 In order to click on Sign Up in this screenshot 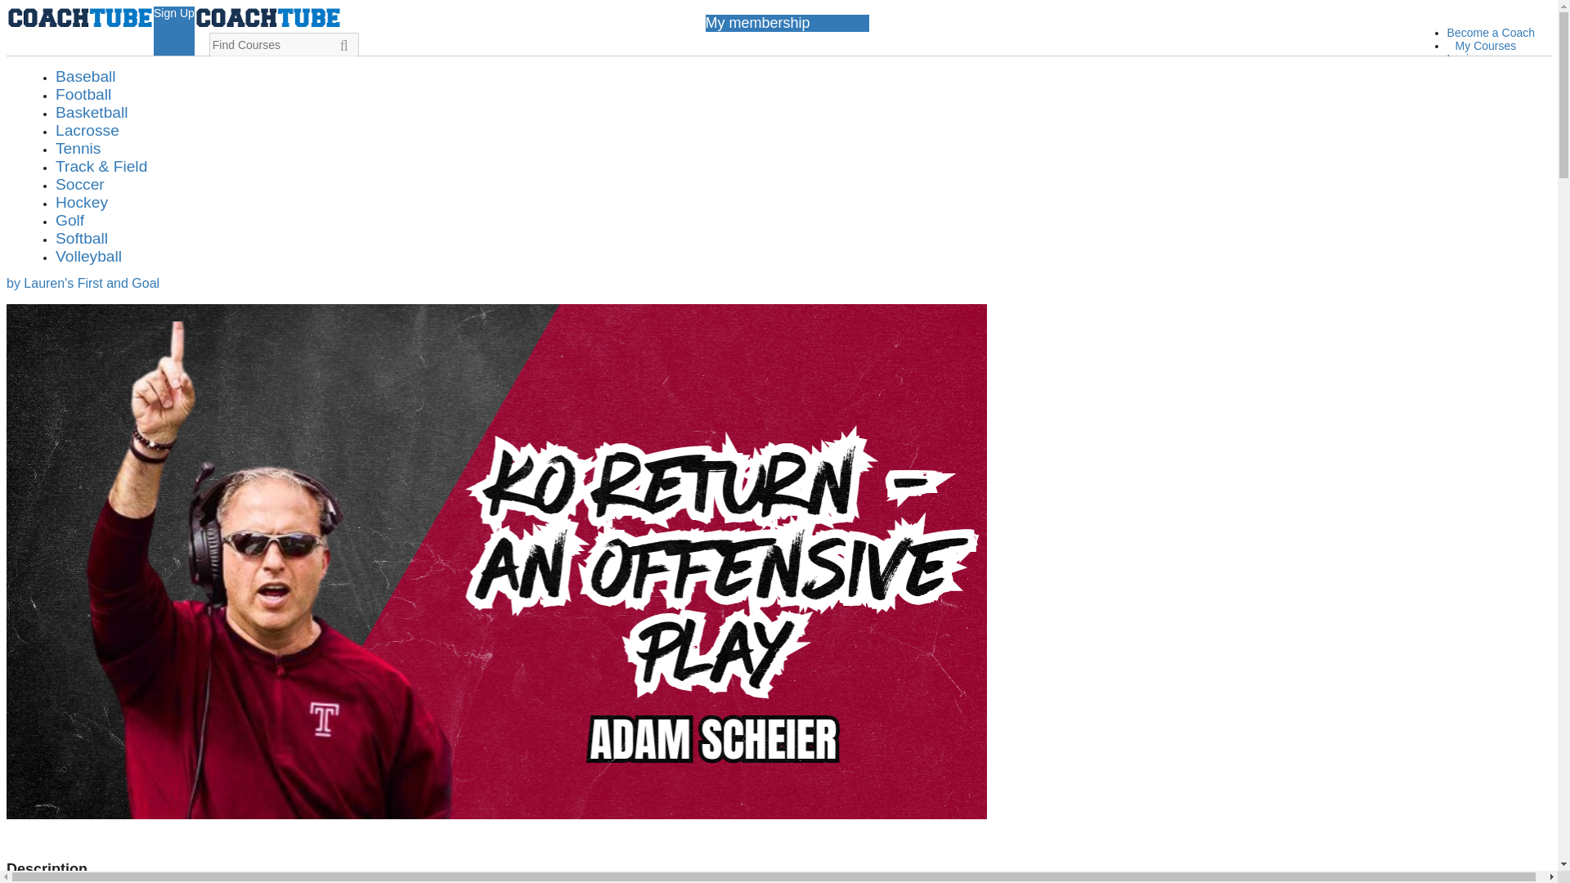, I will do `click(1523, 94)`.